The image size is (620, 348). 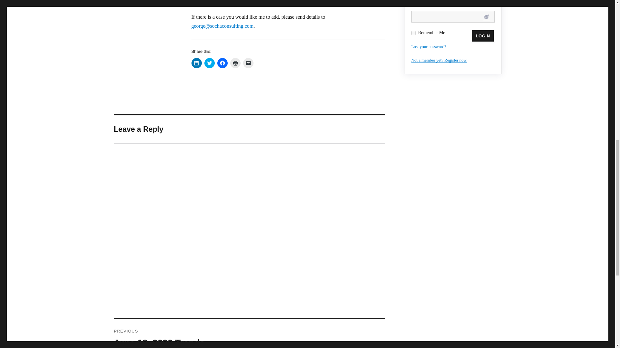 What do you see at coordinates (482, 35) in the screenshot?
I see `Not a member yet? Register now.` at bounding box center [482, 35].